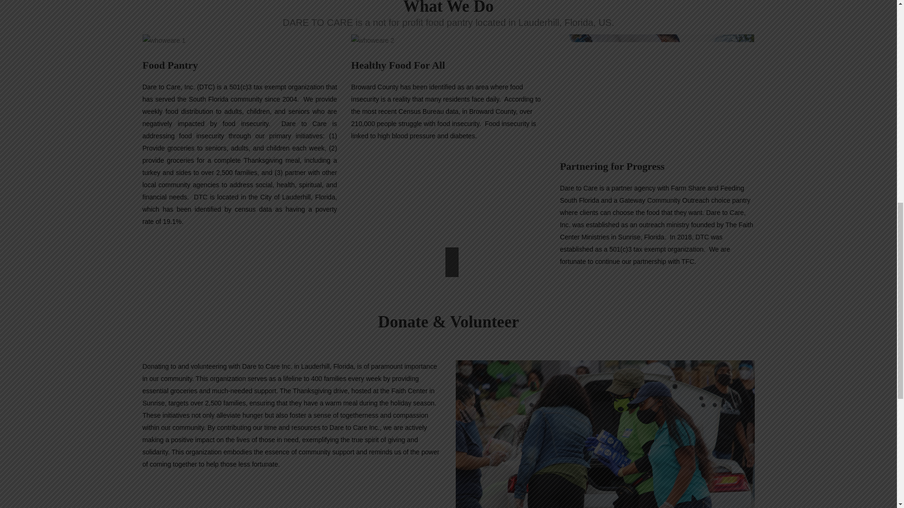 The image size is (904, 508). I want to click on whoweare 2, so click(373, 40).